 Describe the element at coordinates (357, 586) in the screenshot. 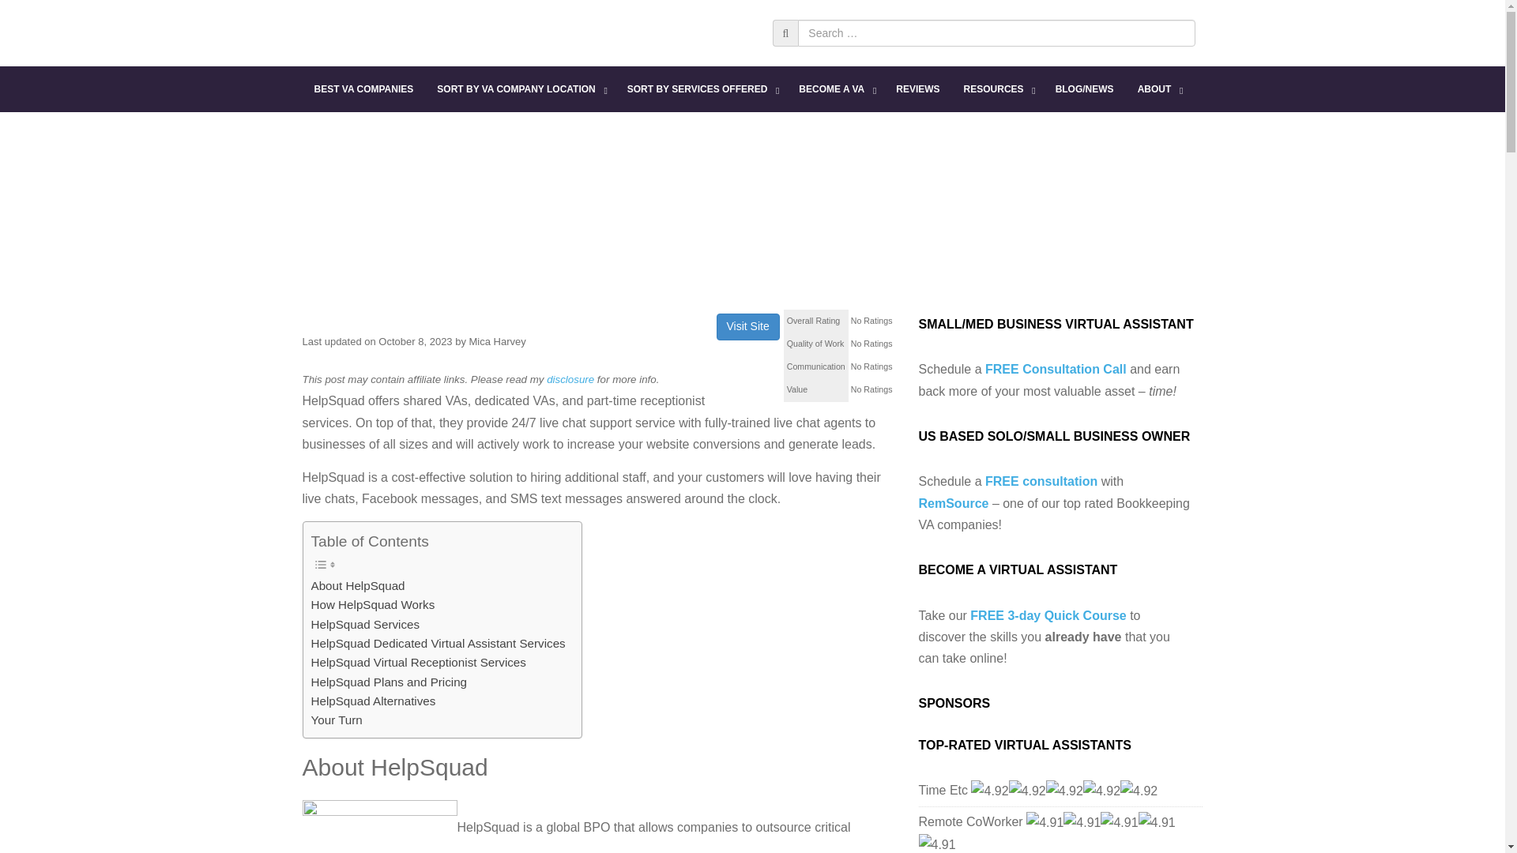

I see `About HelpSquad` at that location.